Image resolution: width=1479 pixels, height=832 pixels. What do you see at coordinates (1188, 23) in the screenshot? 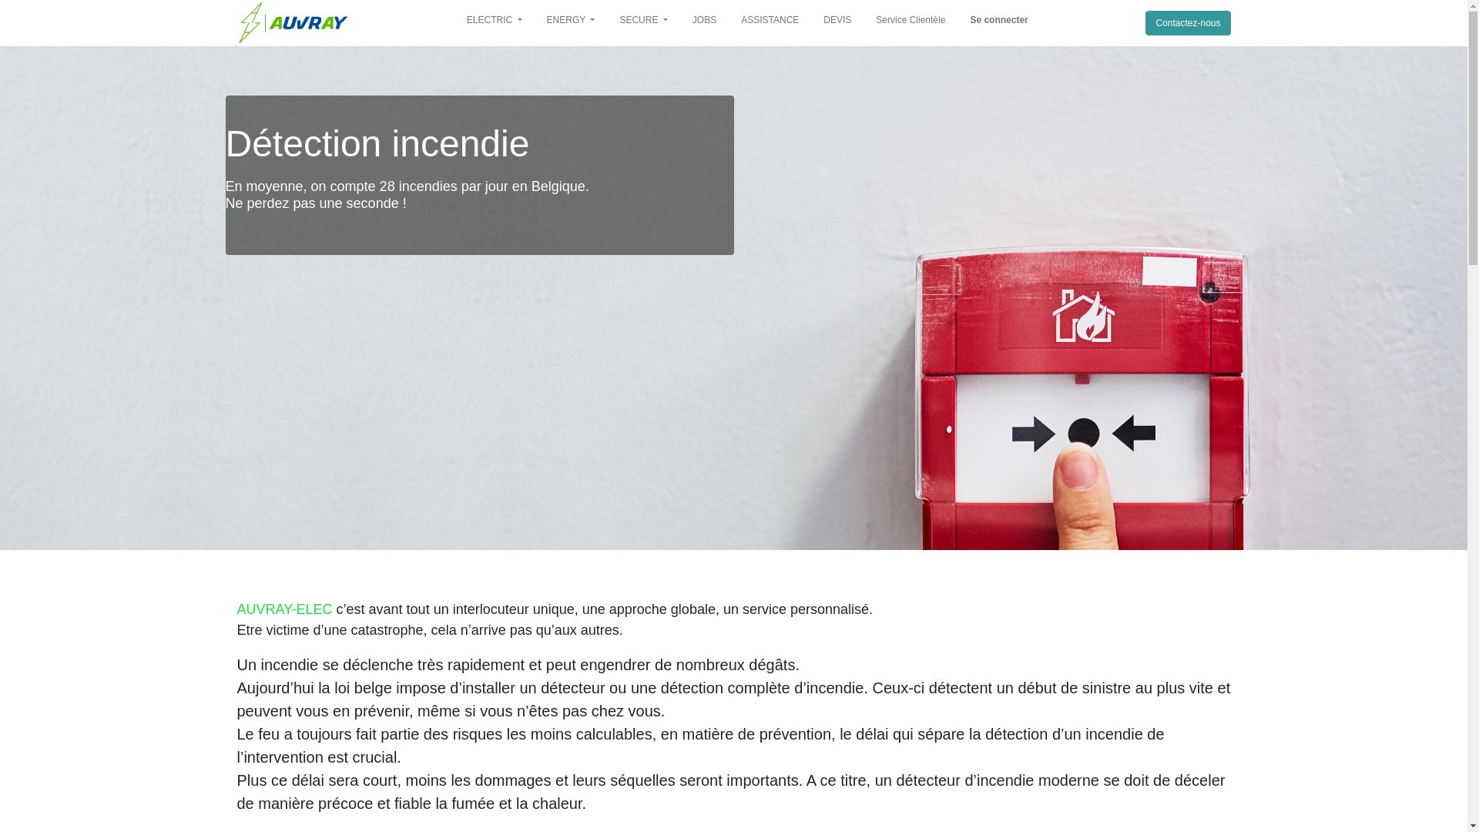
I see `Contactez-nous` at bounding box center [1188, 23].